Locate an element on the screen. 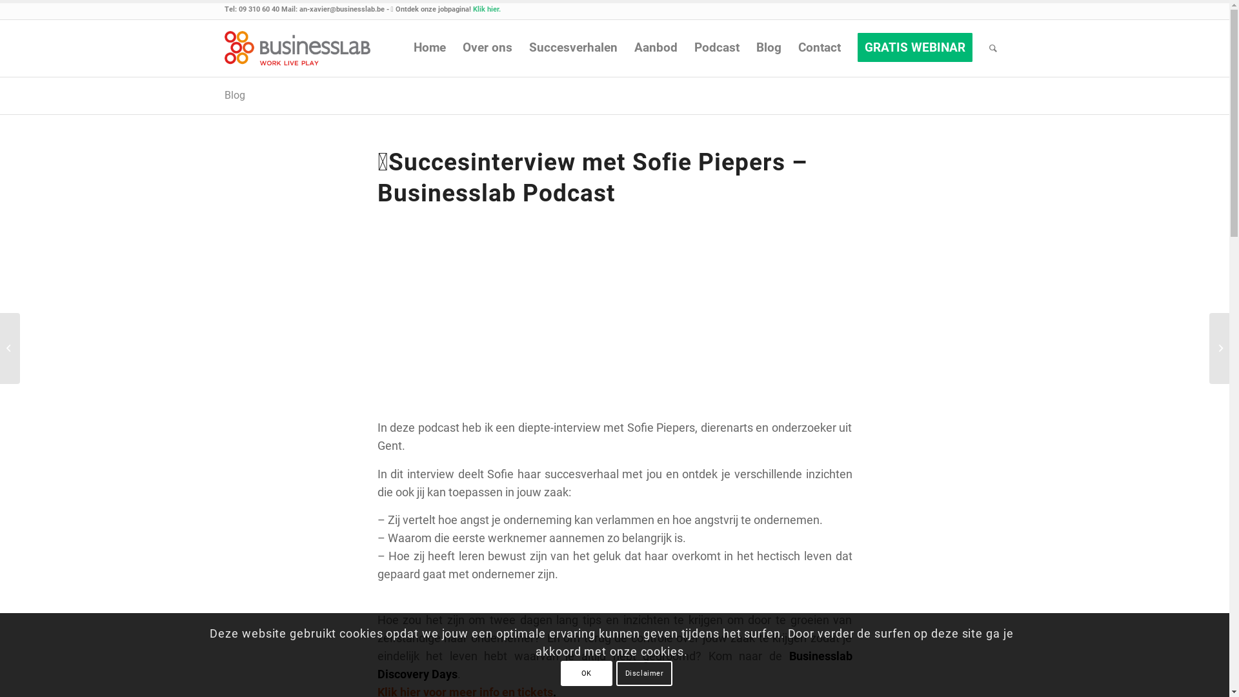  Blog is located at coordinates (235, 96).